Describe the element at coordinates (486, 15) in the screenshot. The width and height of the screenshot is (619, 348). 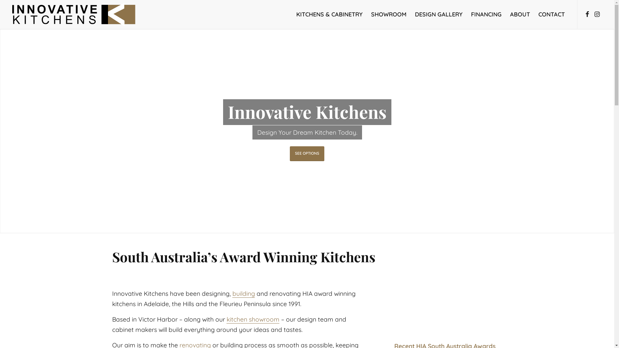
I see `FINANCING` at that location.